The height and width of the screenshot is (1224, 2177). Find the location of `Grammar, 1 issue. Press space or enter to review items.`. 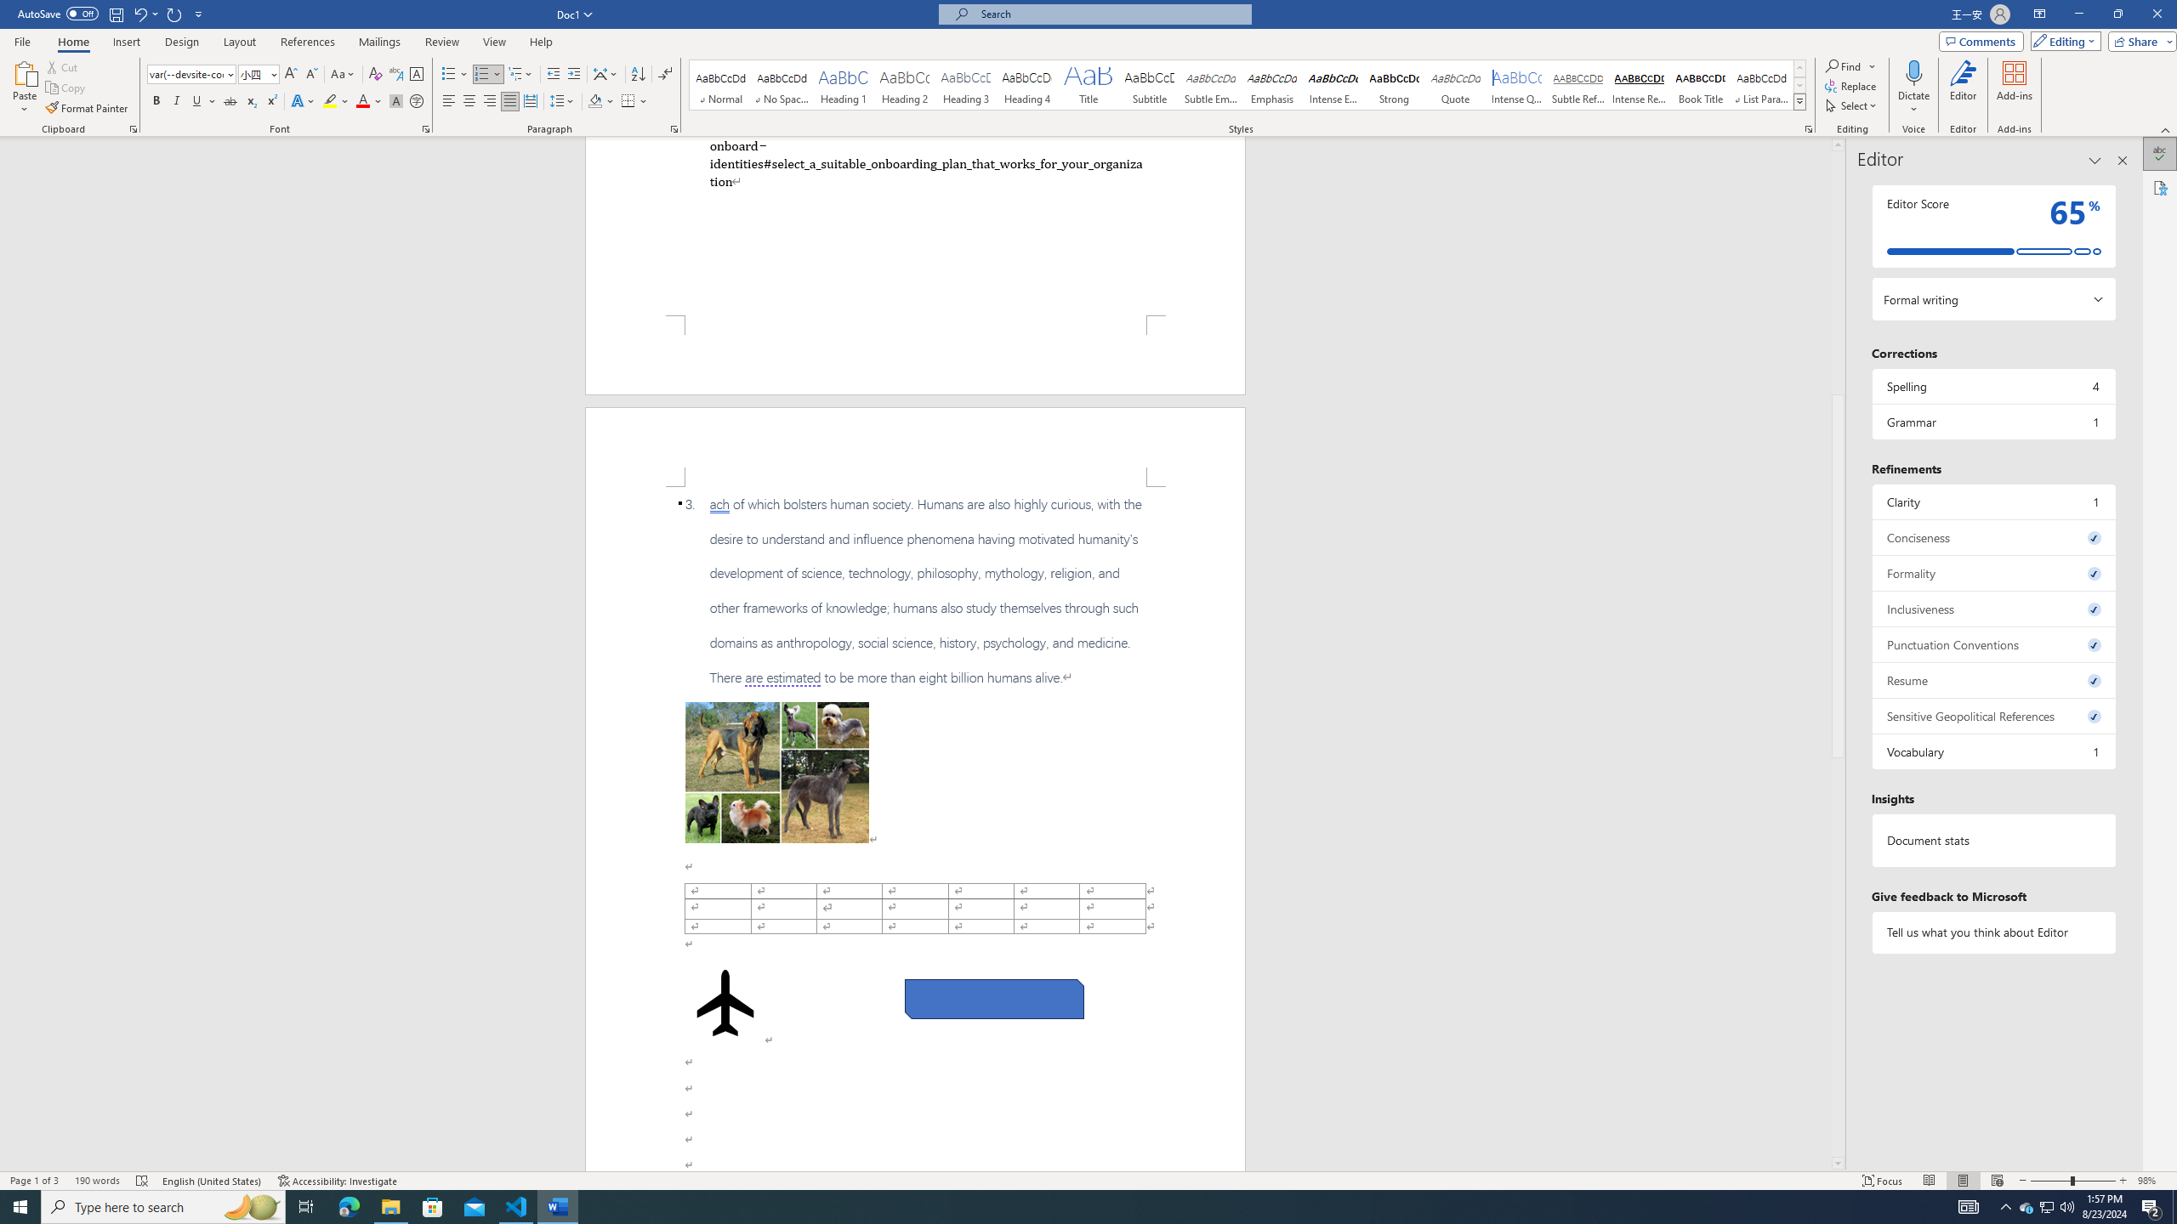

Grammar, 1 issue. Press space or enter to review items. is located at coordinates (1993, 422).